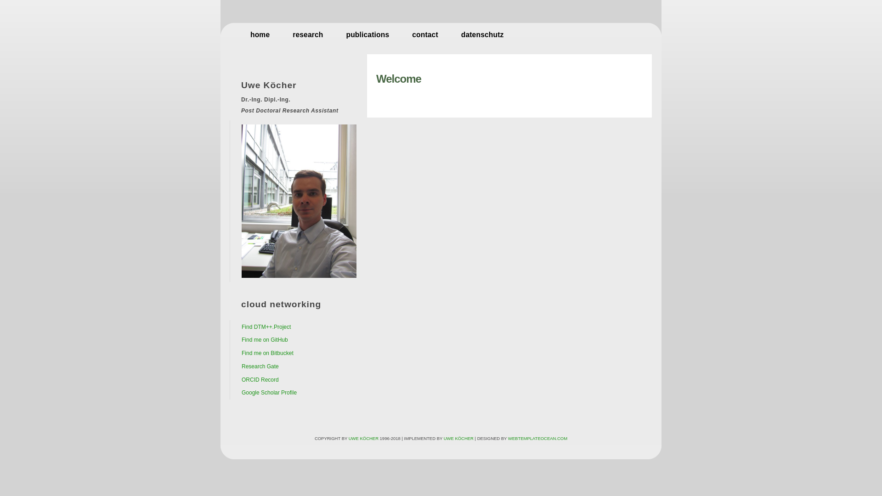 This screenshot has width=882, height=496. Describe the element at coordinates (266, 327) in the screenshot. I see `Find DTM++.Project` at that location.